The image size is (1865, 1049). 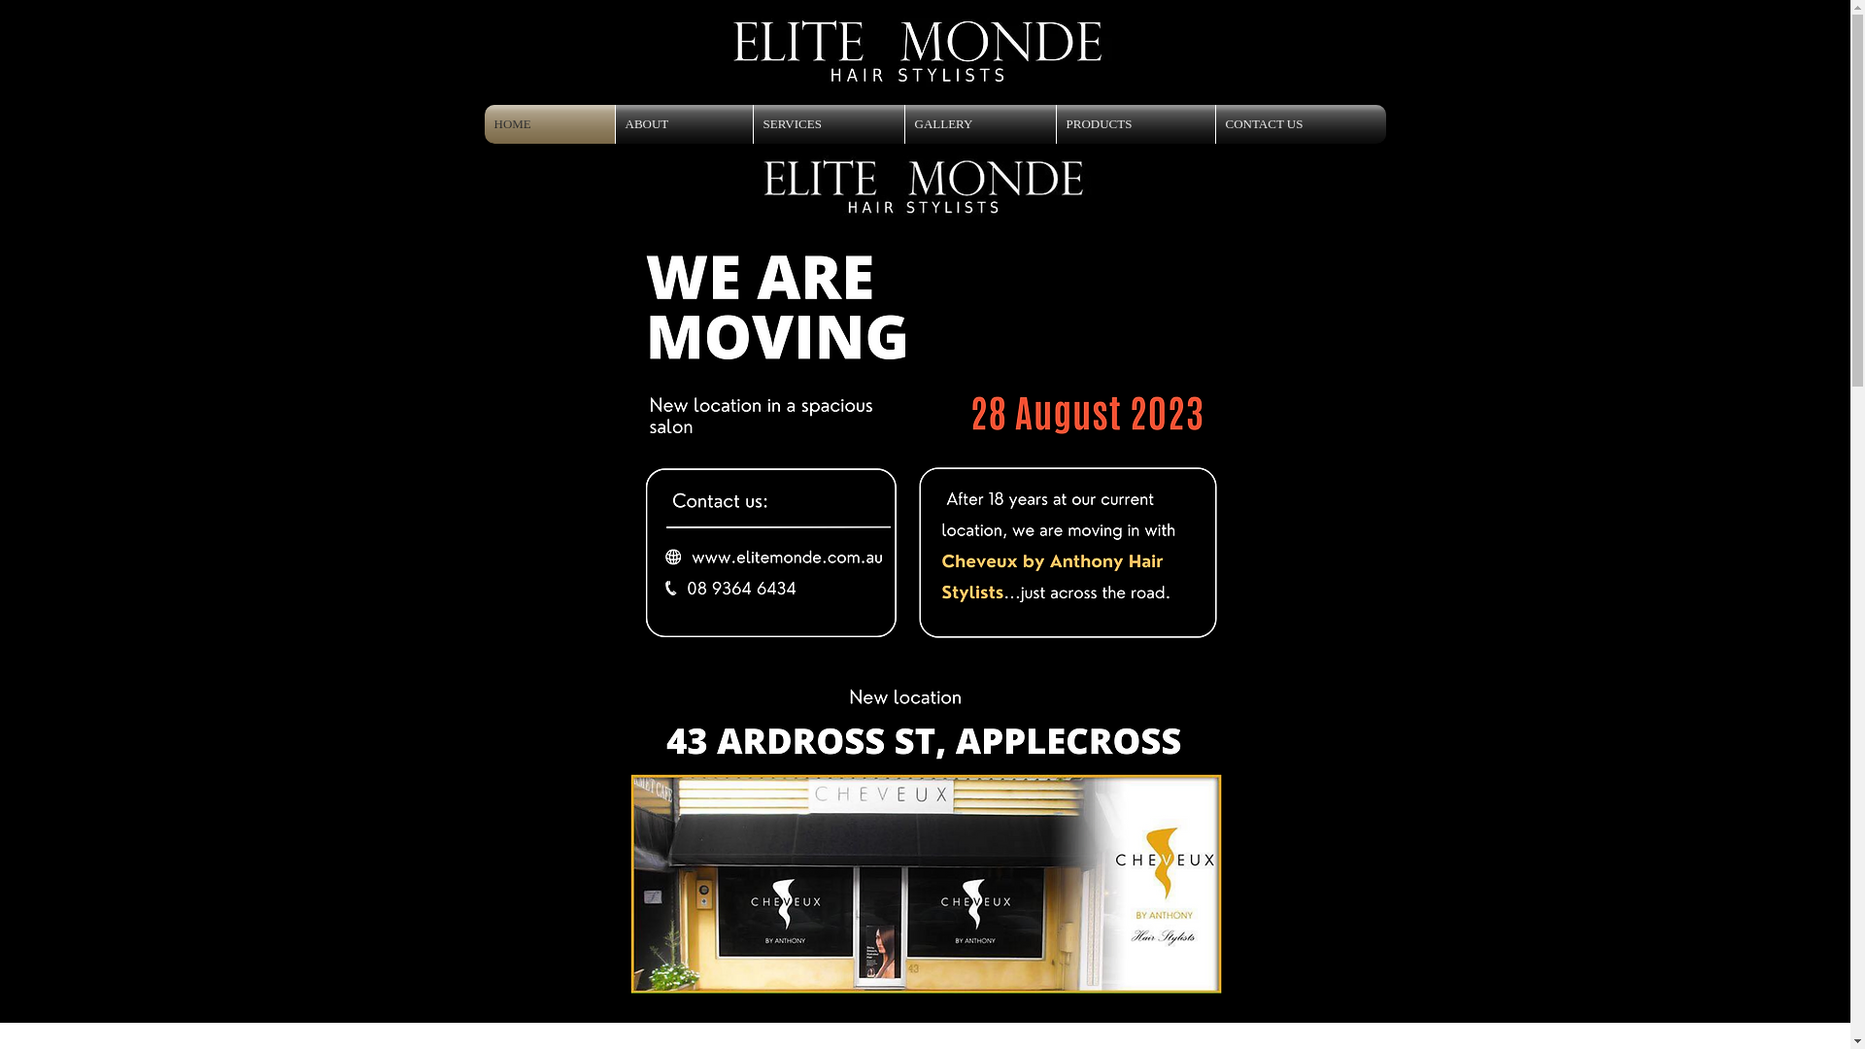 I want to click on HOME, so click(x=549, y=124).